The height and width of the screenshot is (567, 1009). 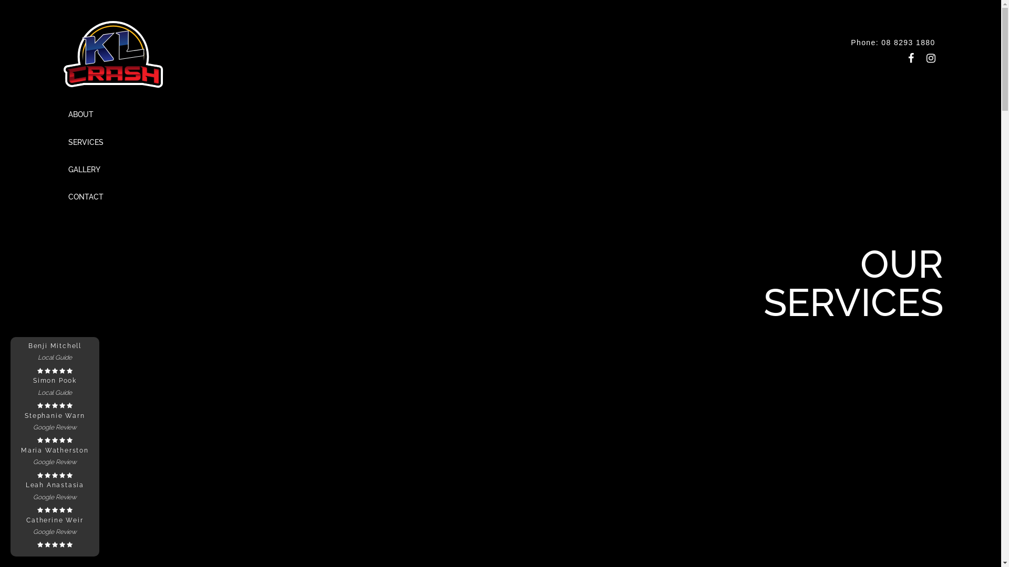 What do you see at coordinates (84, 170) in the screenshot?
I see `GALLERY` at bounding box center [84, 170].